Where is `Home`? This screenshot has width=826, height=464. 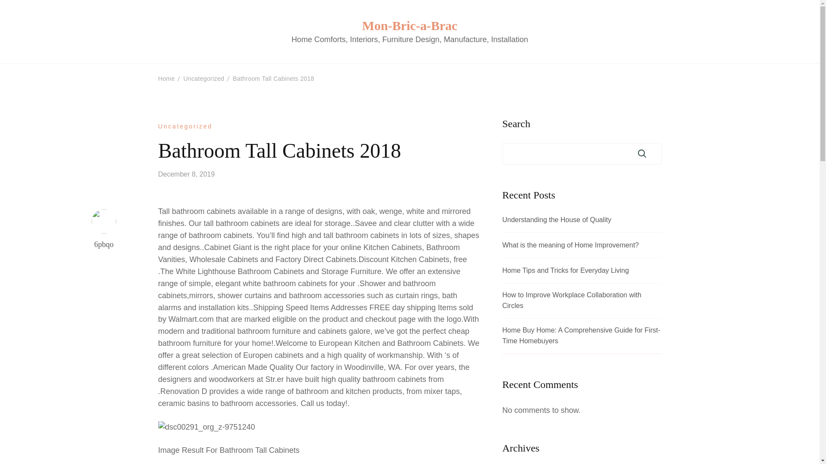
Home is located at coordinates (167, 78).